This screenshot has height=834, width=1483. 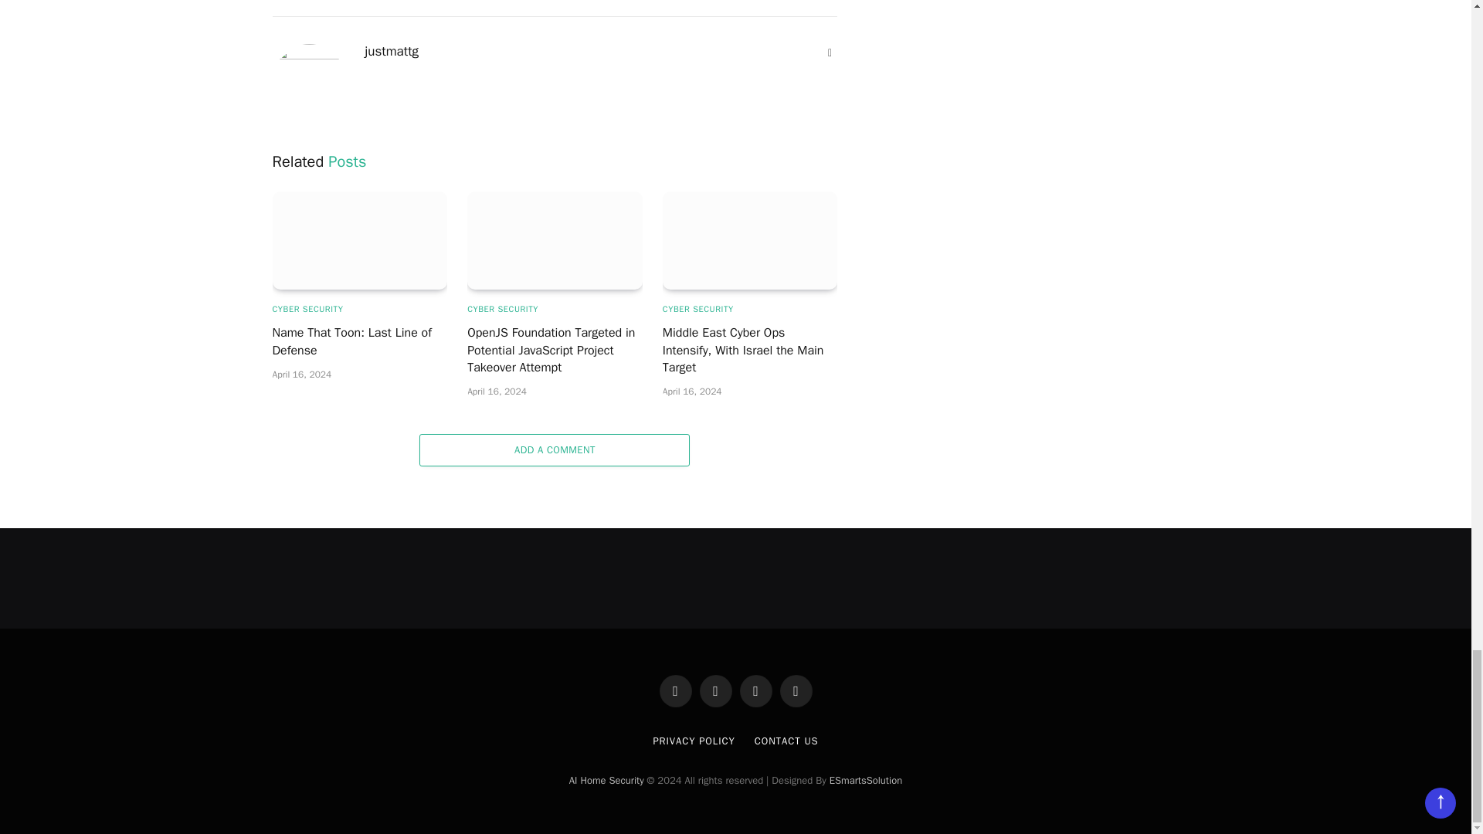 What do you see at coordinates (359, 240) in the screenshot?
I see `Name That Toon: Last Line of Defense` at bounding box center [359, 240].